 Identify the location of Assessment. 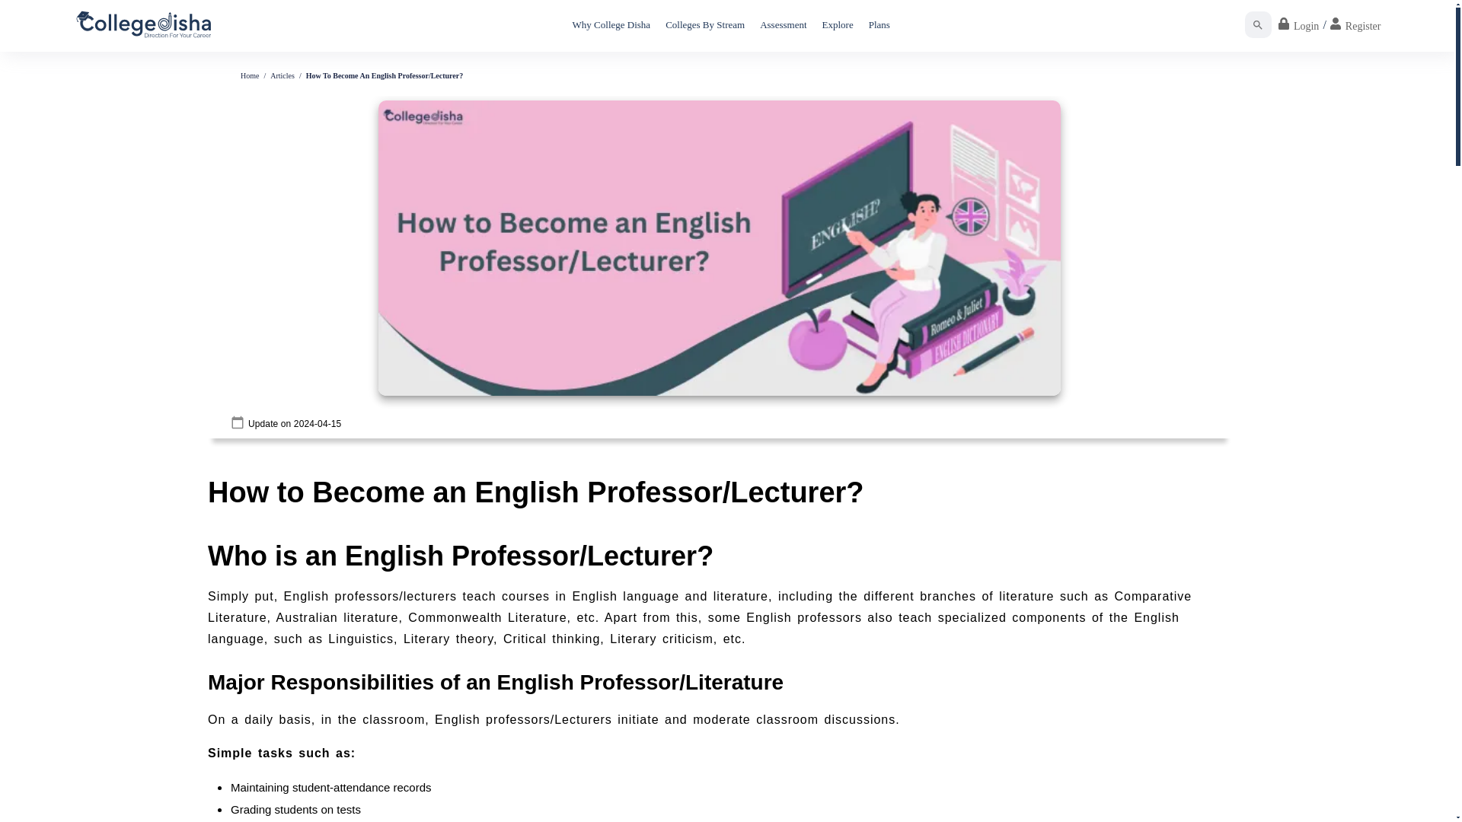
(783, 24).